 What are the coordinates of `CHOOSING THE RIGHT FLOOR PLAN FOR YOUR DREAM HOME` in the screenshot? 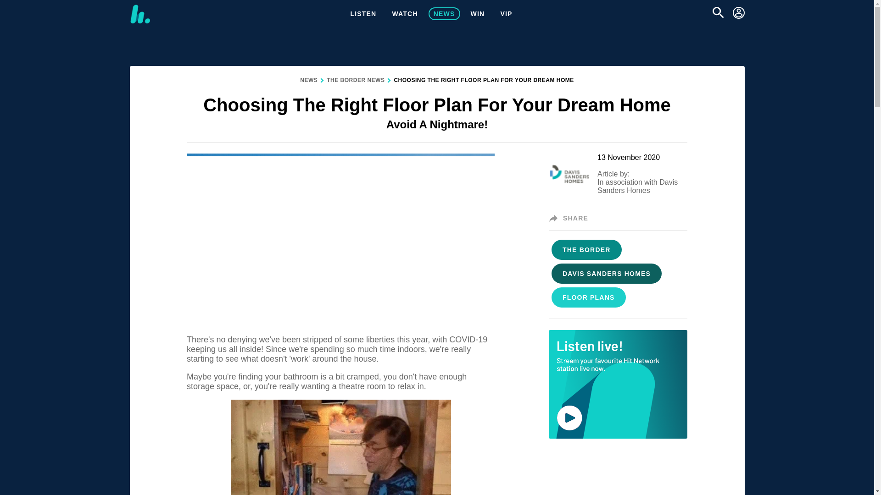 It's located at (484, 80).